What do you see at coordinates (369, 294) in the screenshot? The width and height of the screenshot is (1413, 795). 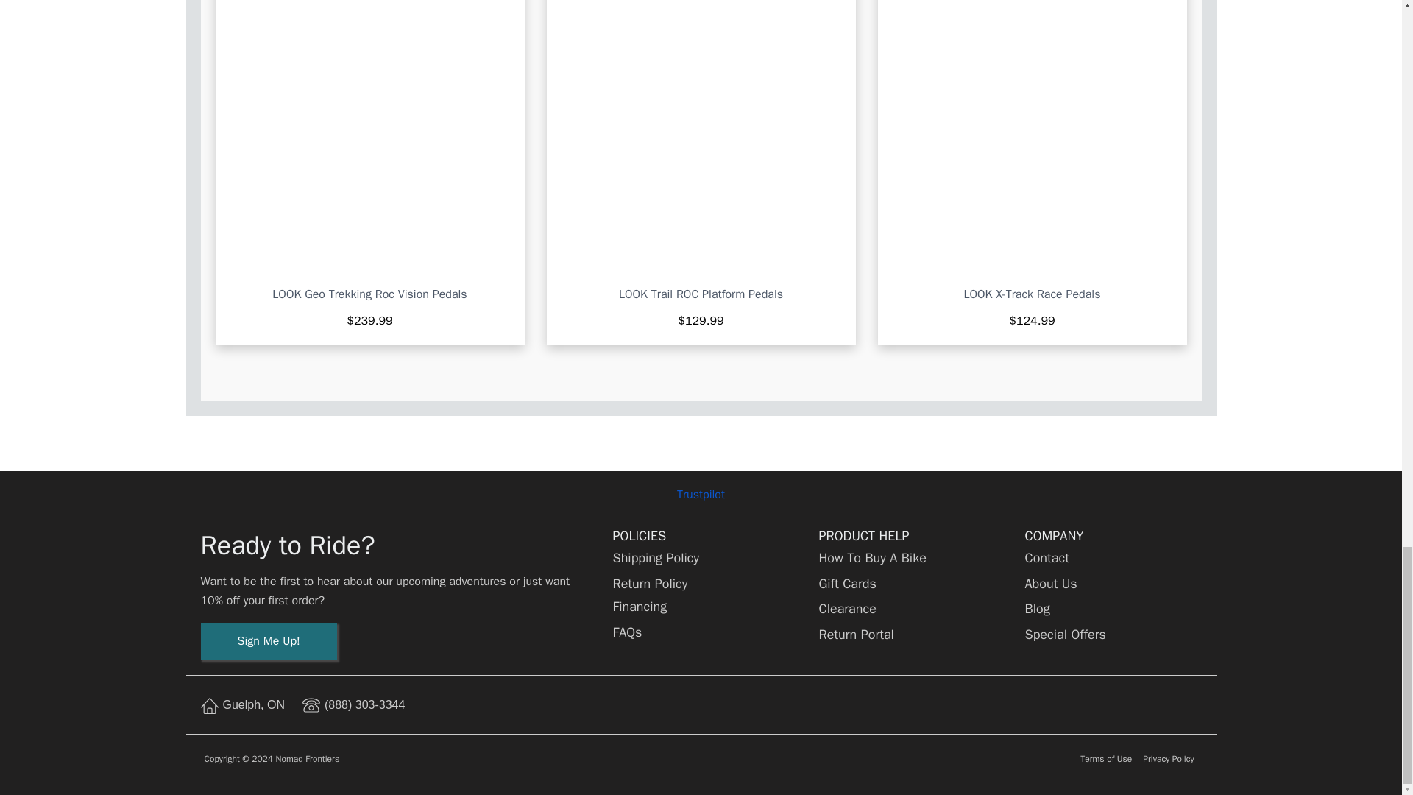 I see `LOOK Geo Trekking Roc Vision Pedals` at bounding box center [369, 294].